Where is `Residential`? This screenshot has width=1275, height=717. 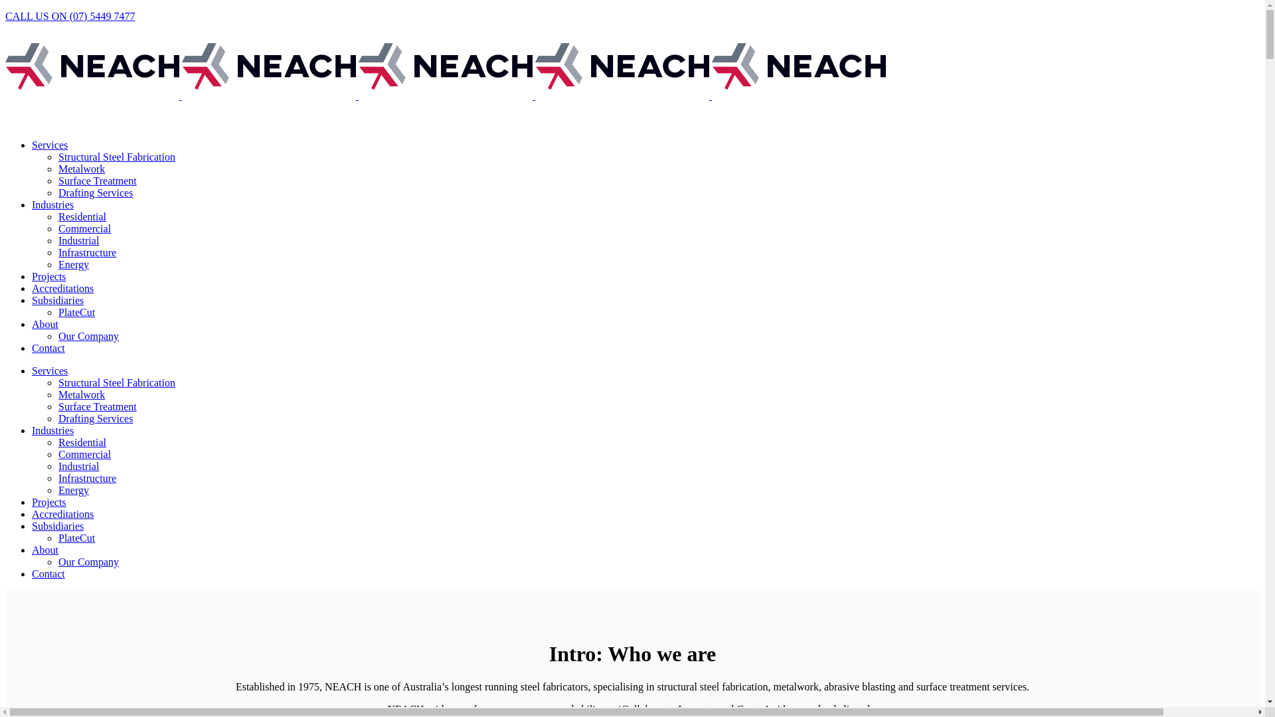 Residential is located at coordinates (82, 216).